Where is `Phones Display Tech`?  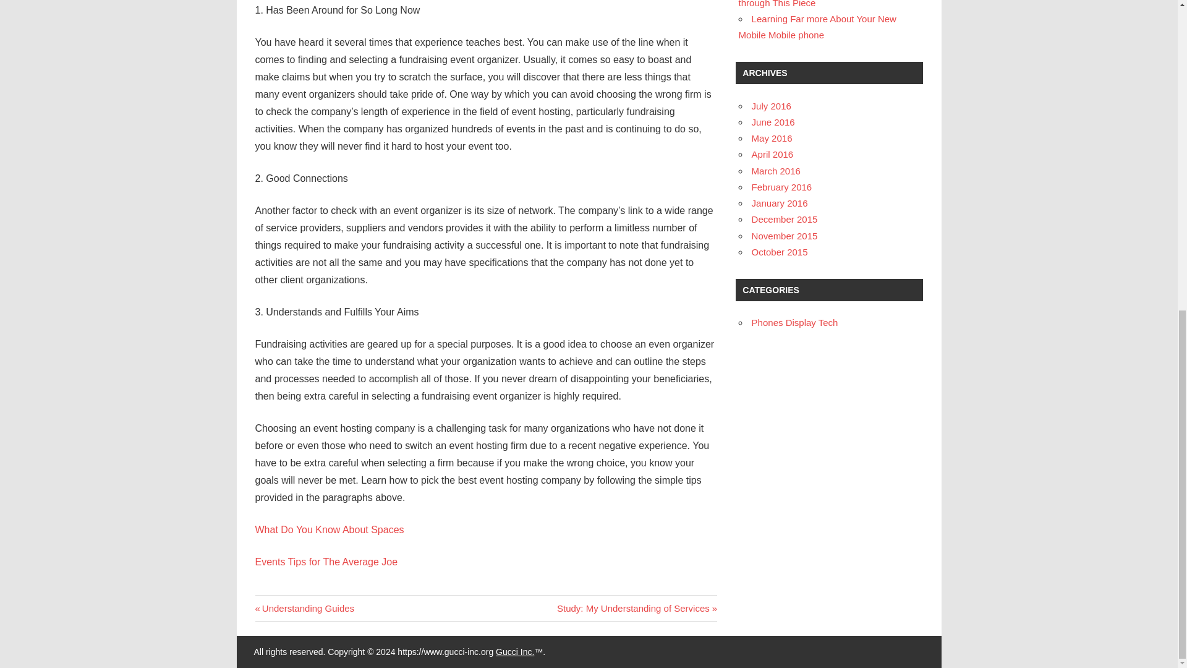
Phones Display Tech is located at coordinates (773, 122).